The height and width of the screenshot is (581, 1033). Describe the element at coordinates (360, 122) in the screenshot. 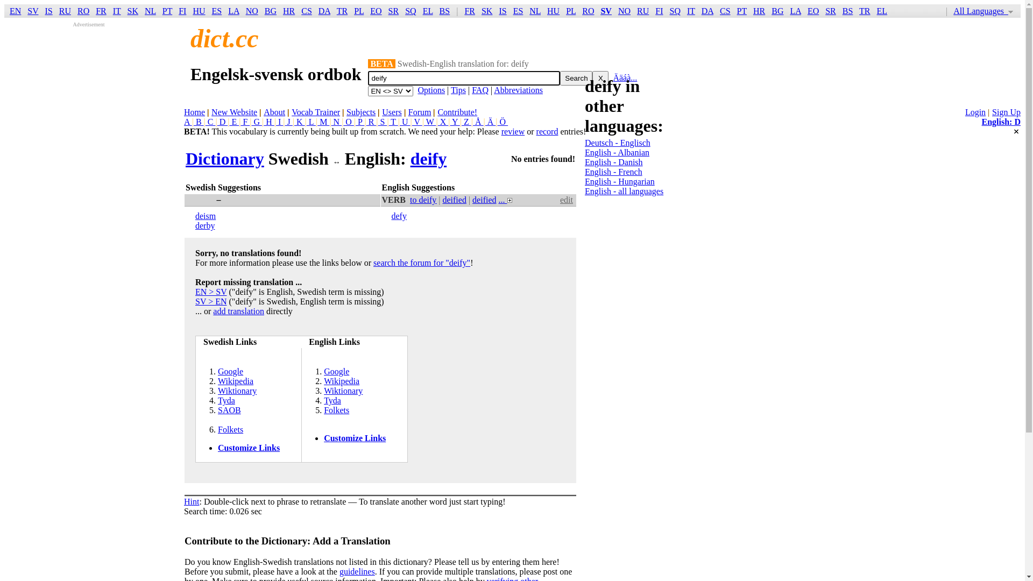

I see `P` at that location.